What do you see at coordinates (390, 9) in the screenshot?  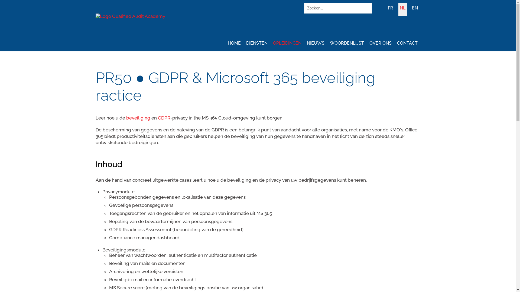 I see `FR` at bounding box center [390, 9].